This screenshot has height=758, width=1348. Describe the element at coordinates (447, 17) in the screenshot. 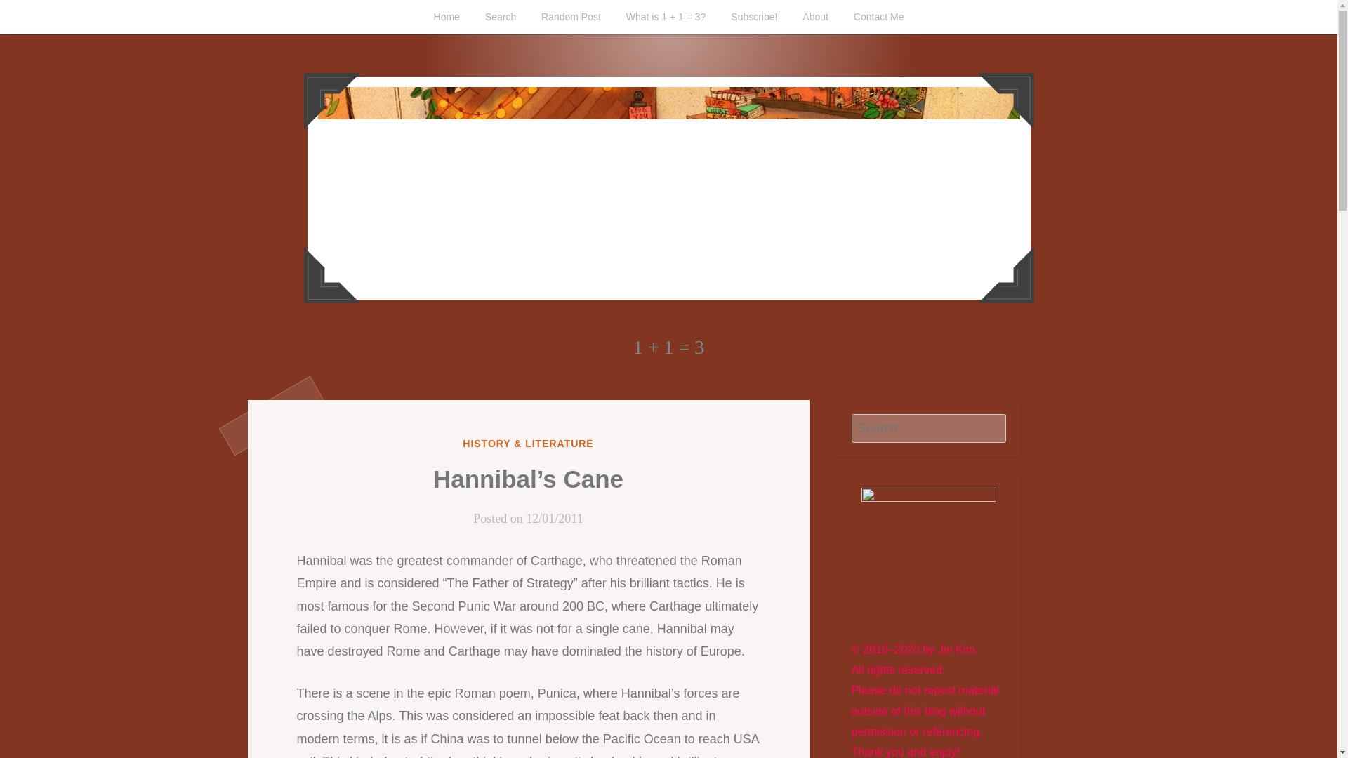

I see `Home` at that location.